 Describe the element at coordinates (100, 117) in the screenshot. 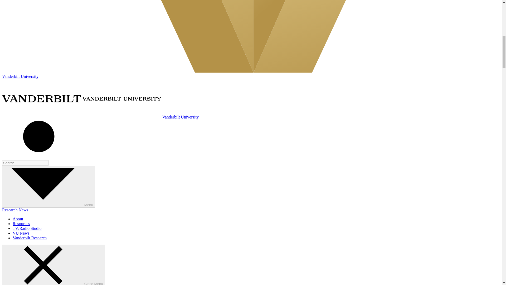

I see `Vanderbilt University` at that location.